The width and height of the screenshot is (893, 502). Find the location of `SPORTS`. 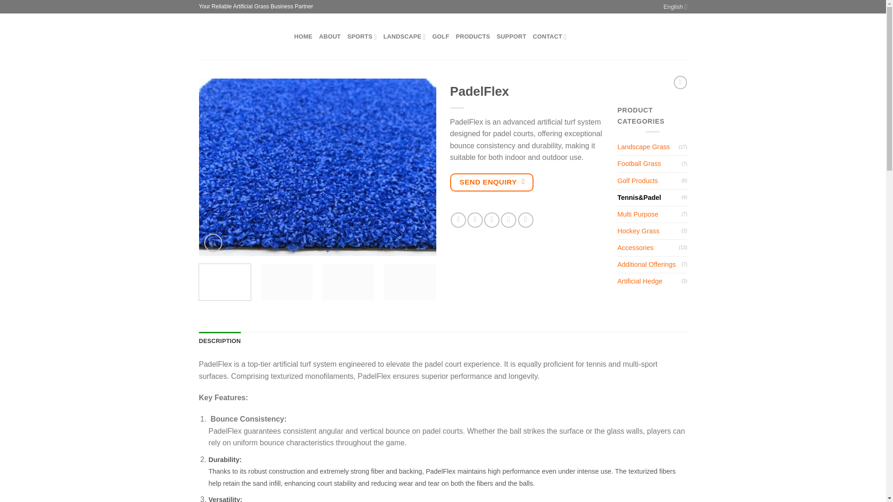

SPORTS is located at coordinates (362, 37).